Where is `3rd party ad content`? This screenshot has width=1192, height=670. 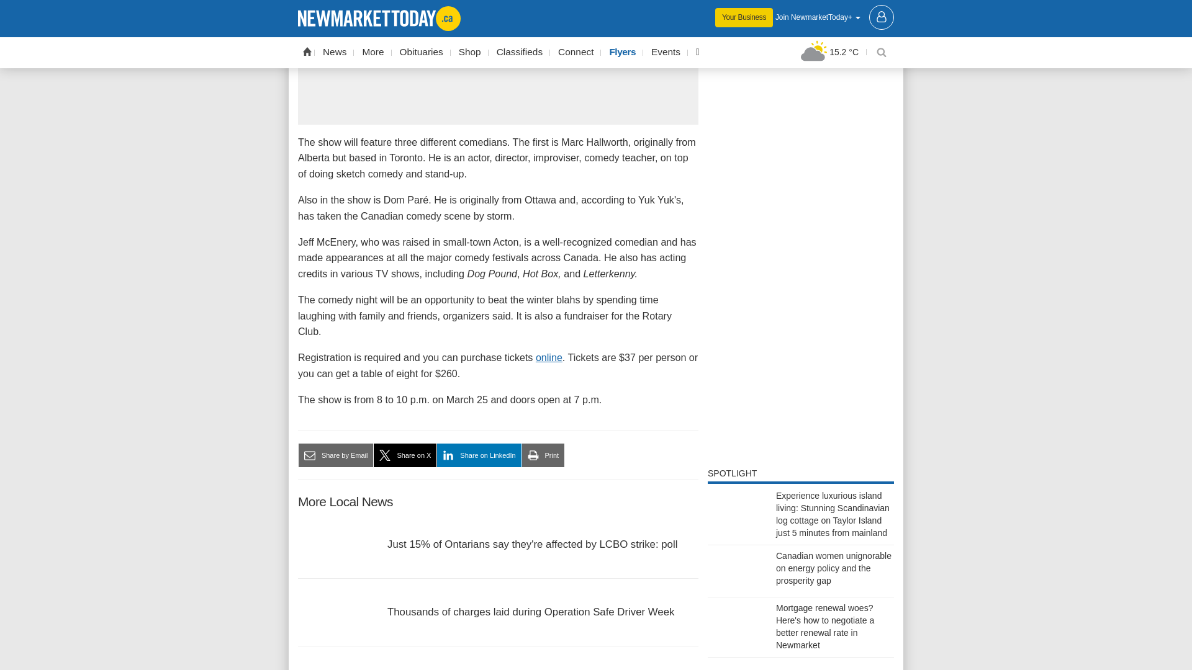 3rd party ad content is located at coordinates (498, 61).